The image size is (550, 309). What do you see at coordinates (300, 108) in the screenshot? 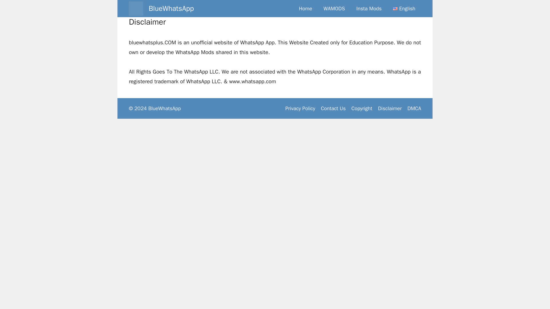
I see `Privacy Policy` at bounding box center [300, 108].